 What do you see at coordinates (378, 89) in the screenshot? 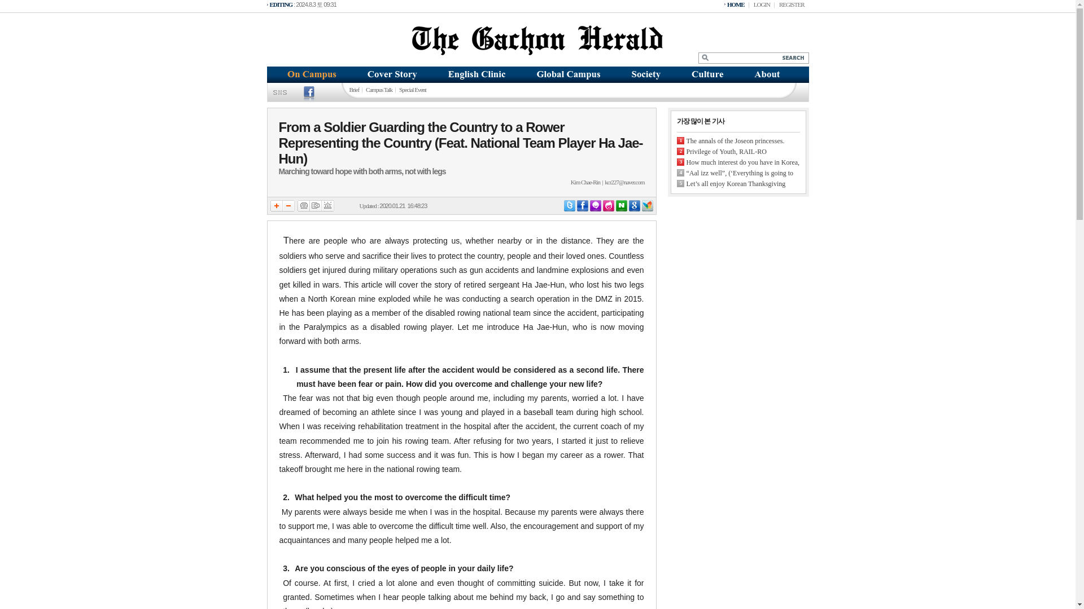
I see `Campus Talk` at bounding box center [378, 89].